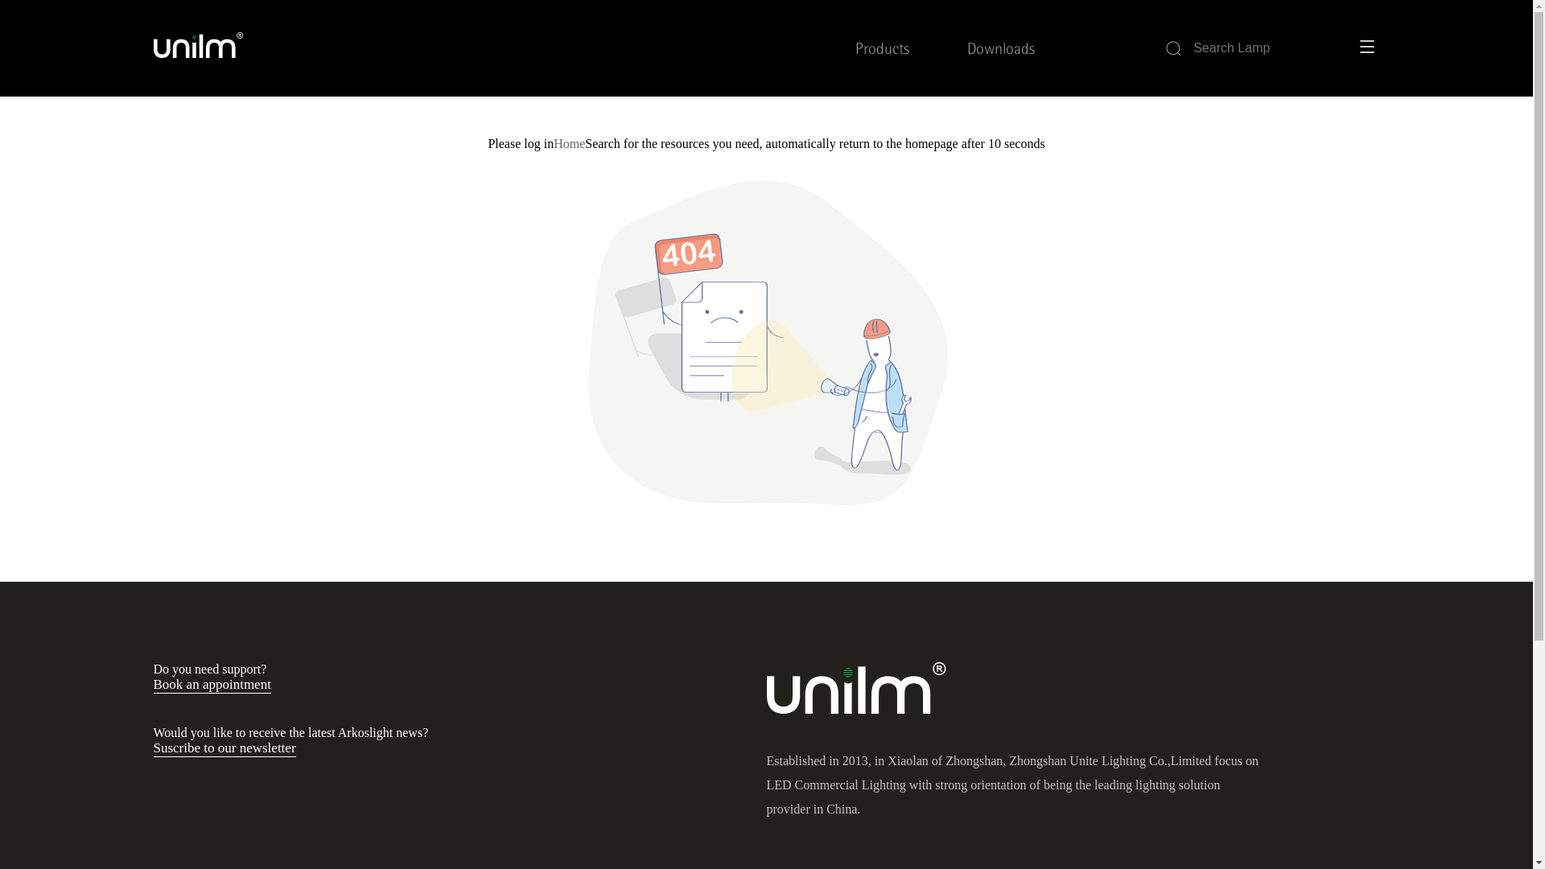 This screenshot has height=869, width=1545. Describe the element at coordinates (1001, 47) in the screenshot. I see `Downloads` at that location.